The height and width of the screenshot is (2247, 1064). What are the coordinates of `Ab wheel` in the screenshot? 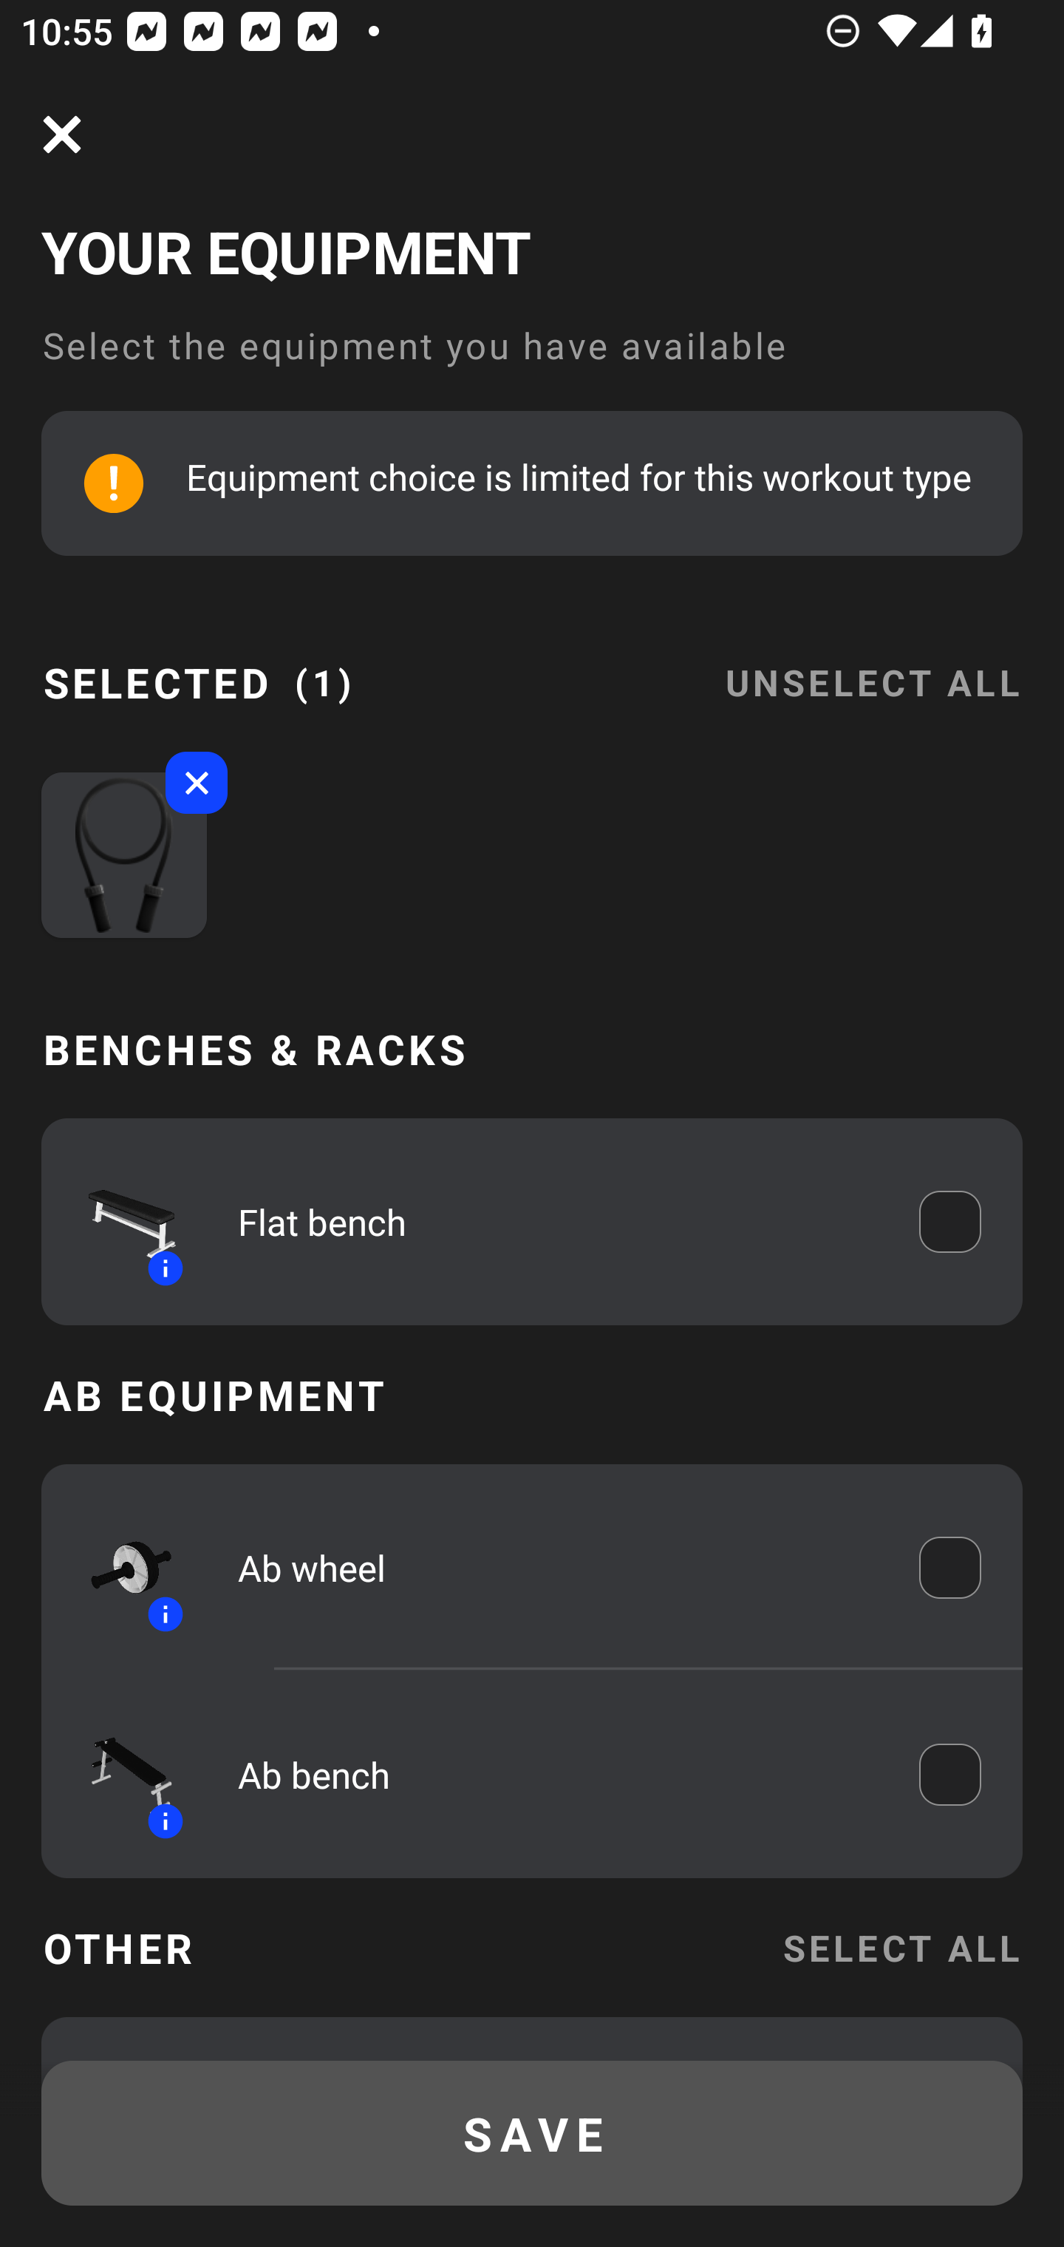 It's located at (558, 1567).